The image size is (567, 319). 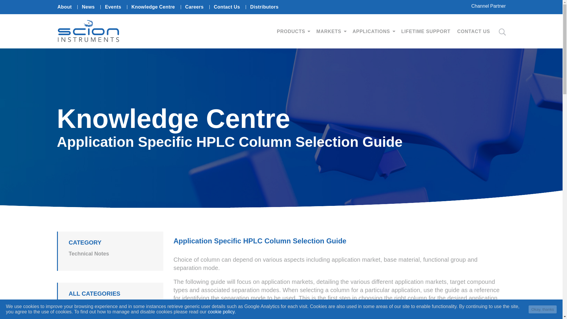 What do you see at coordinates (332, 31) in the screenshot?
I see `MARKETS` at bounding box center [332, 31].